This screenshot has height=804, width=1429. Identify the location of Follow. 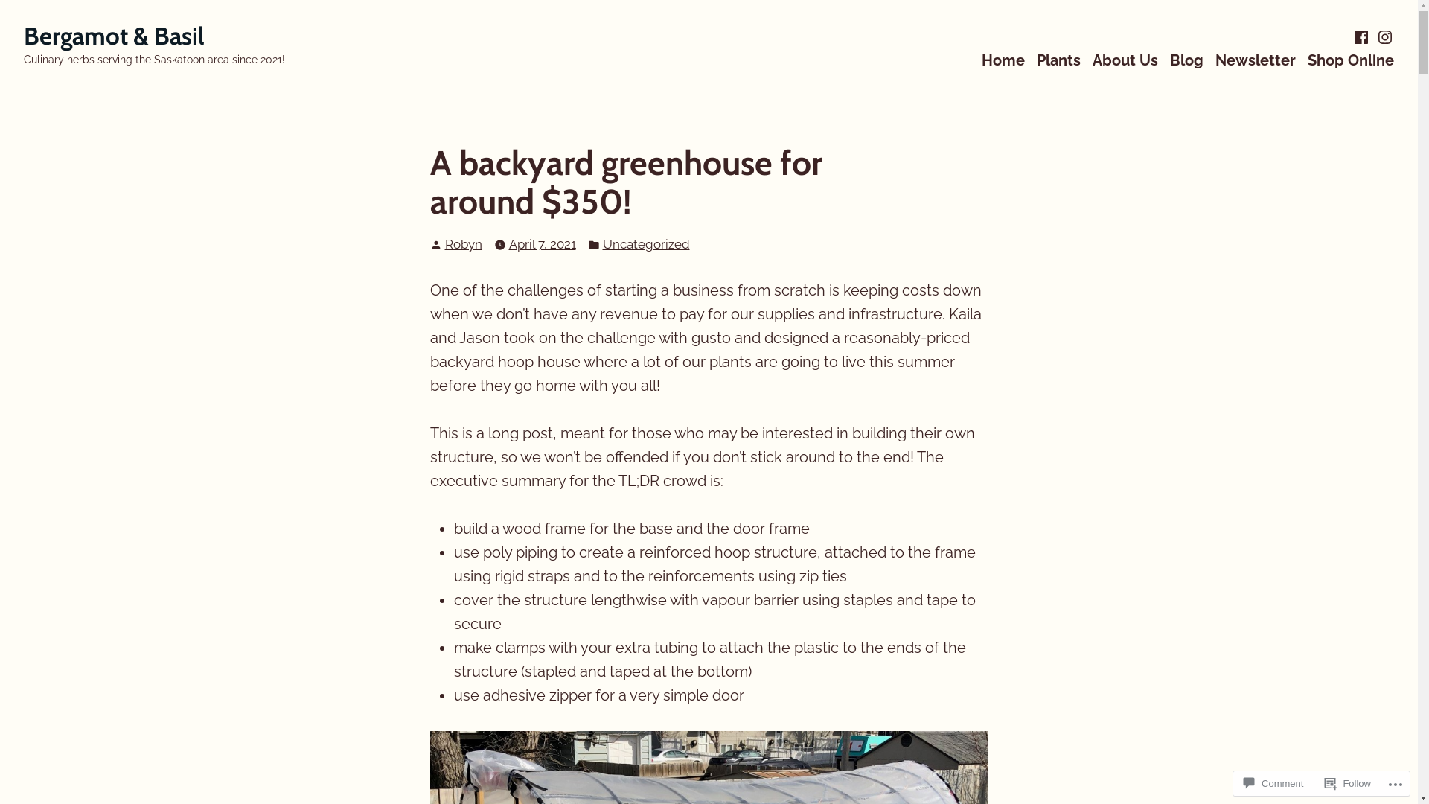
(1348, 783).